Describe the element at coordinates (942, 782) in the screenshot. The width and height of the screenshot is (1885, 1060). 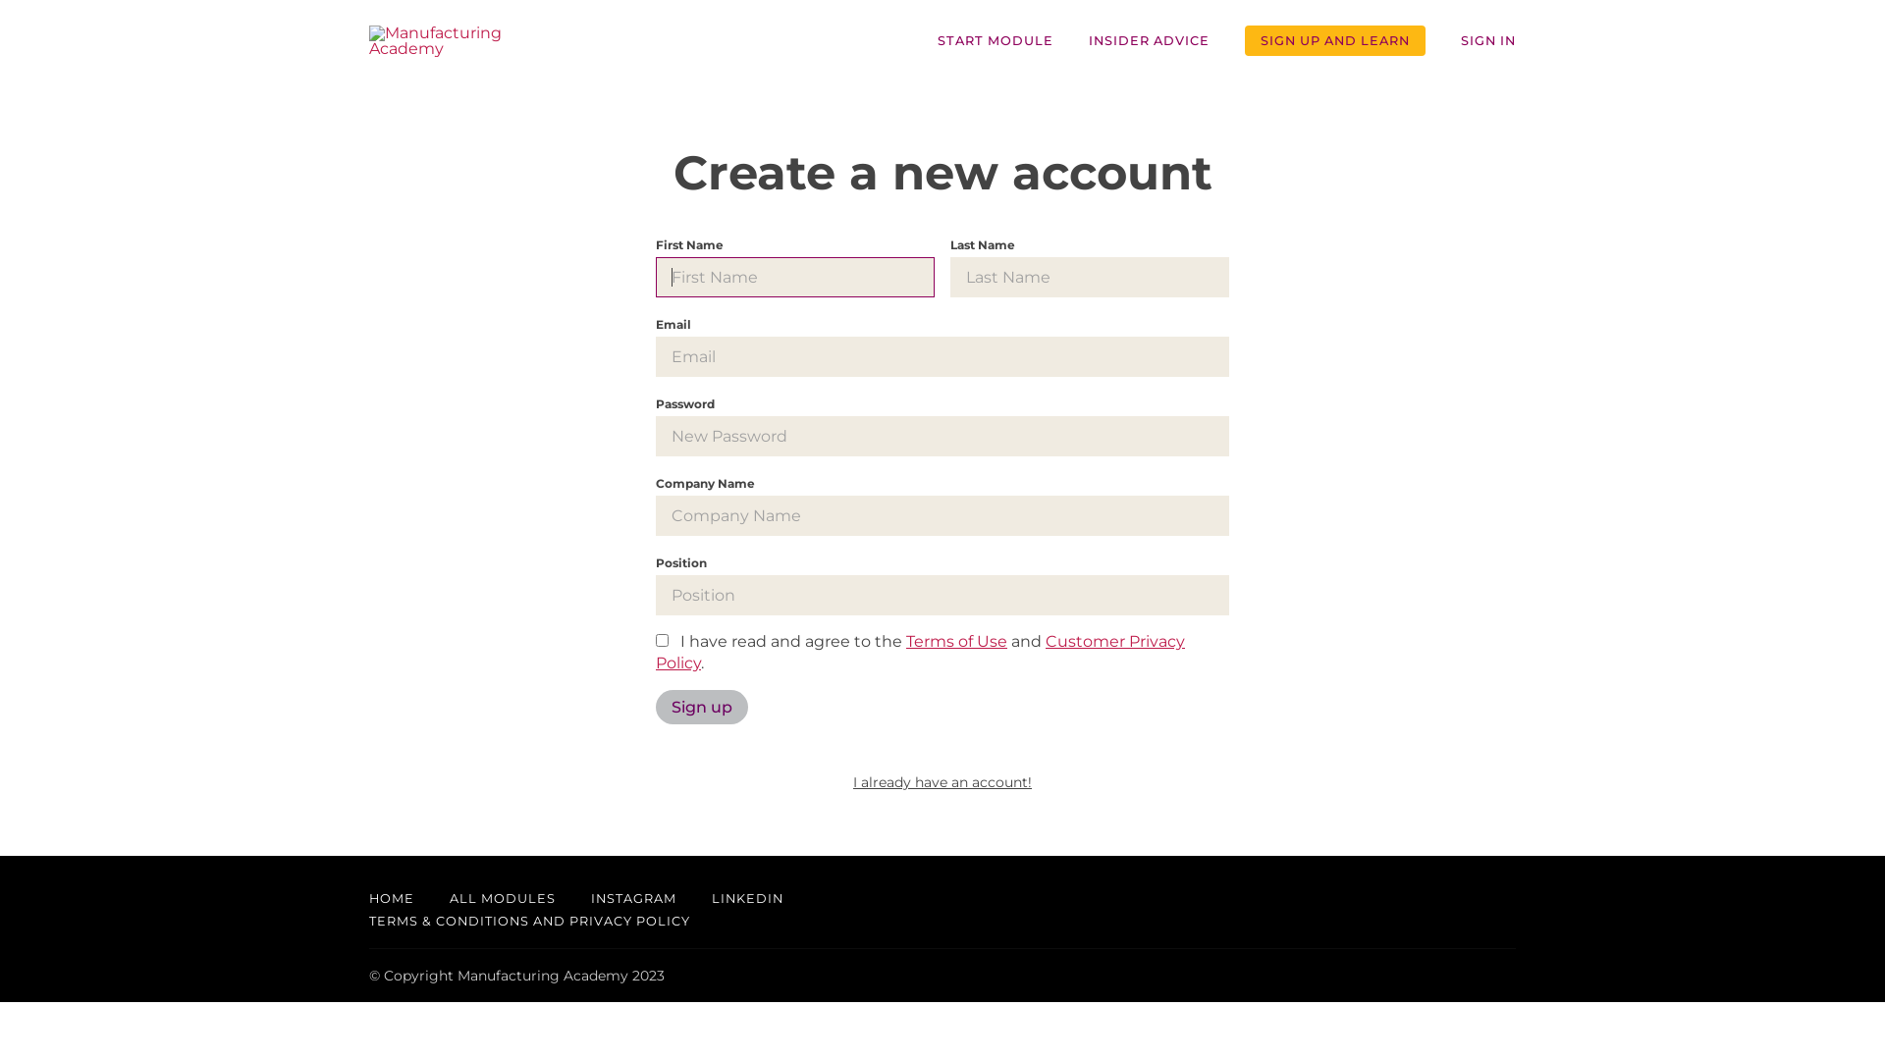
I see `I already have an account!` at that location.